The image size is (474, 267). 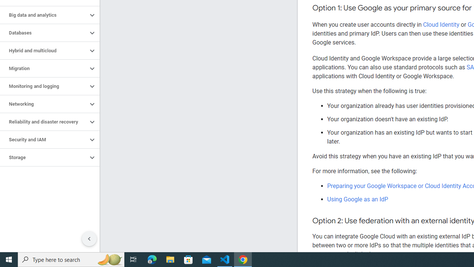 I want to click on Storage, so click(x=44, y=158).